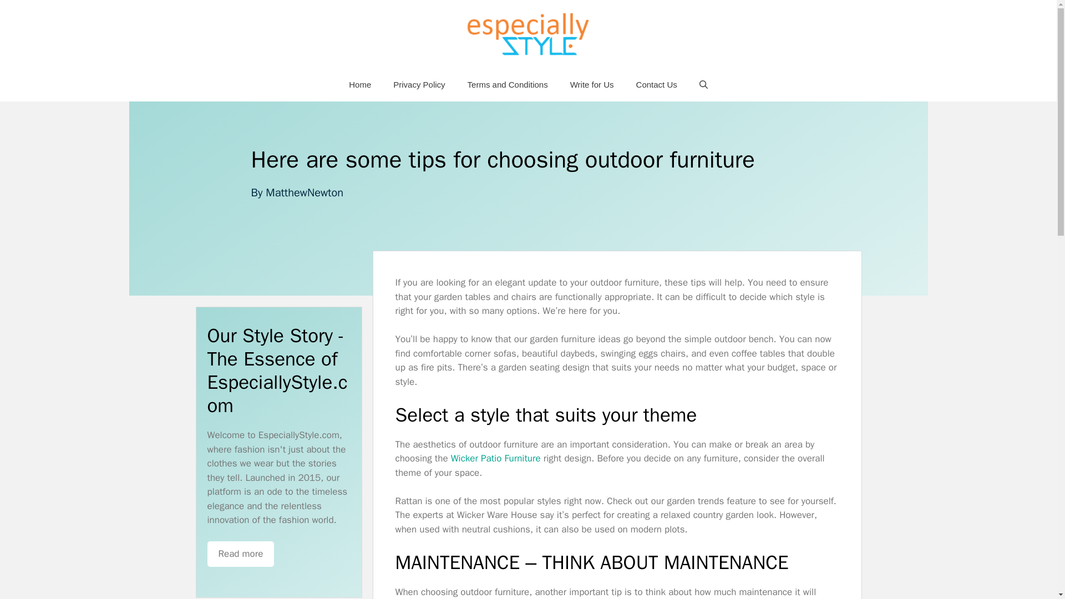 The height and width of the screenshot is (599, 1065). What do you see at coordinates (419, 84) in the screenshot?
I see `Privacy Policy` at bounding box center [419, 84].